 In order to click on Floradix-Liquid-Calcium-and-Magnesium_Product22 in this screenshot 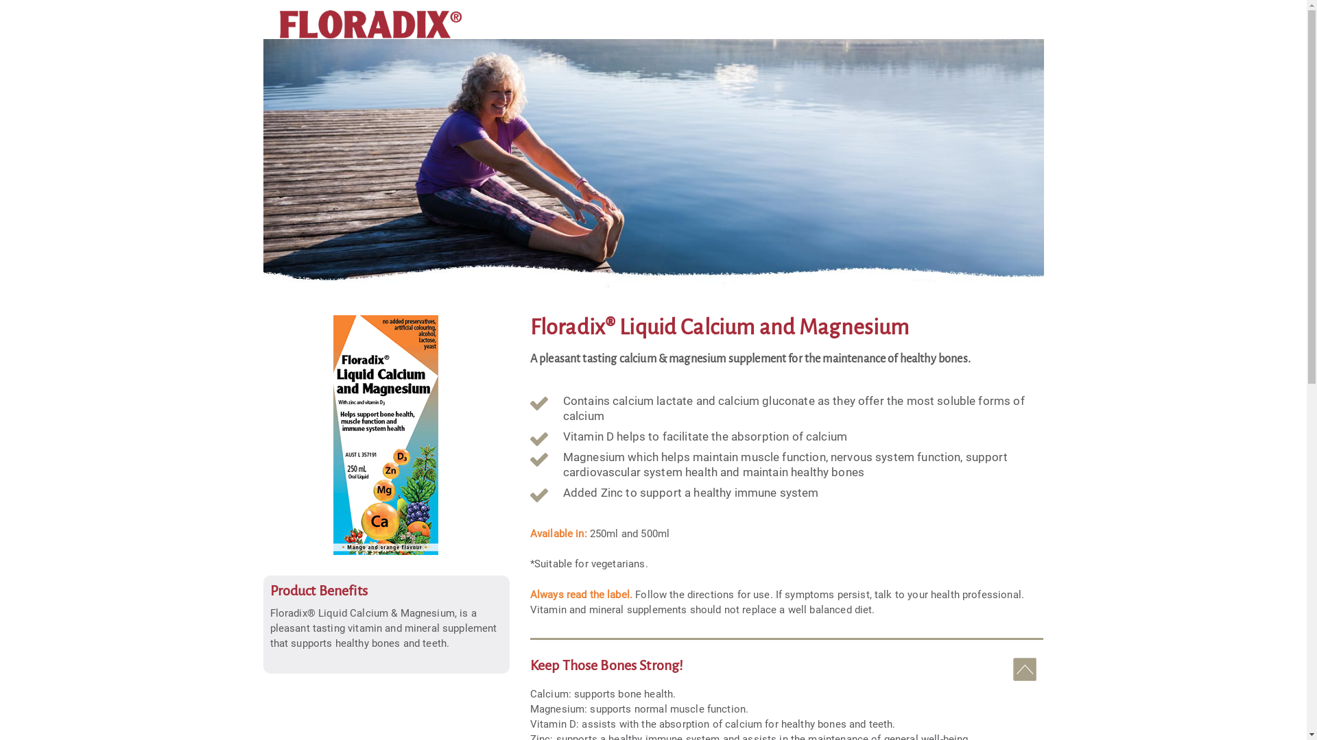, I will do `click(386, 435)`.